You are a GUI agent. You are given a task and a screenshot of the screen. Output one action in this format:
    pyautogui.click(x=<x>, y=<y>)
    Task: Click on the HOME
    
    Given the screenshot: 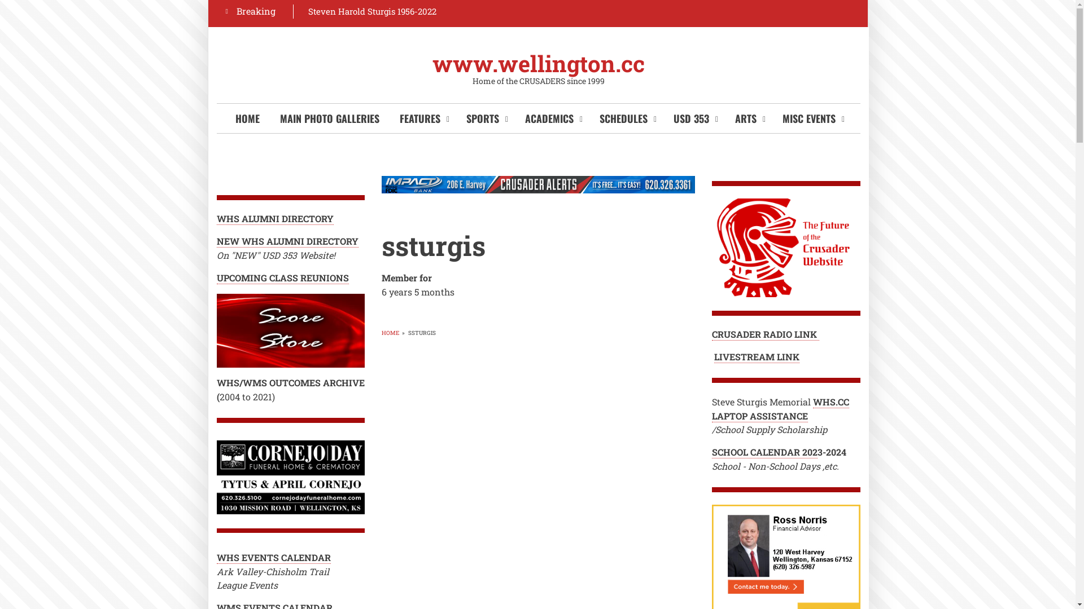 What is the action you would take?
    pyautogui.click(x=391, y=333)
    